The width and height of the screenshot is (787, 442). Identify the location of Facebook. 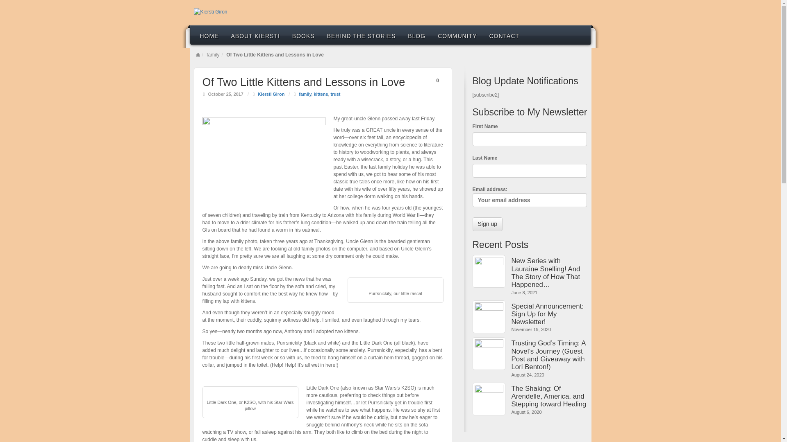
(568, 12).